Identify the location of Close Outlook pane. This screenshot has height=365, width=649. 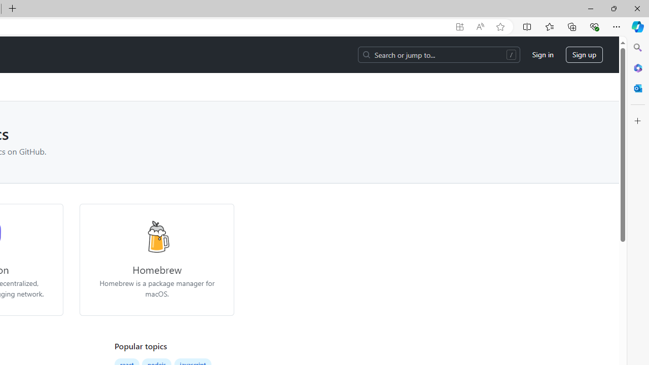
(638, 88).